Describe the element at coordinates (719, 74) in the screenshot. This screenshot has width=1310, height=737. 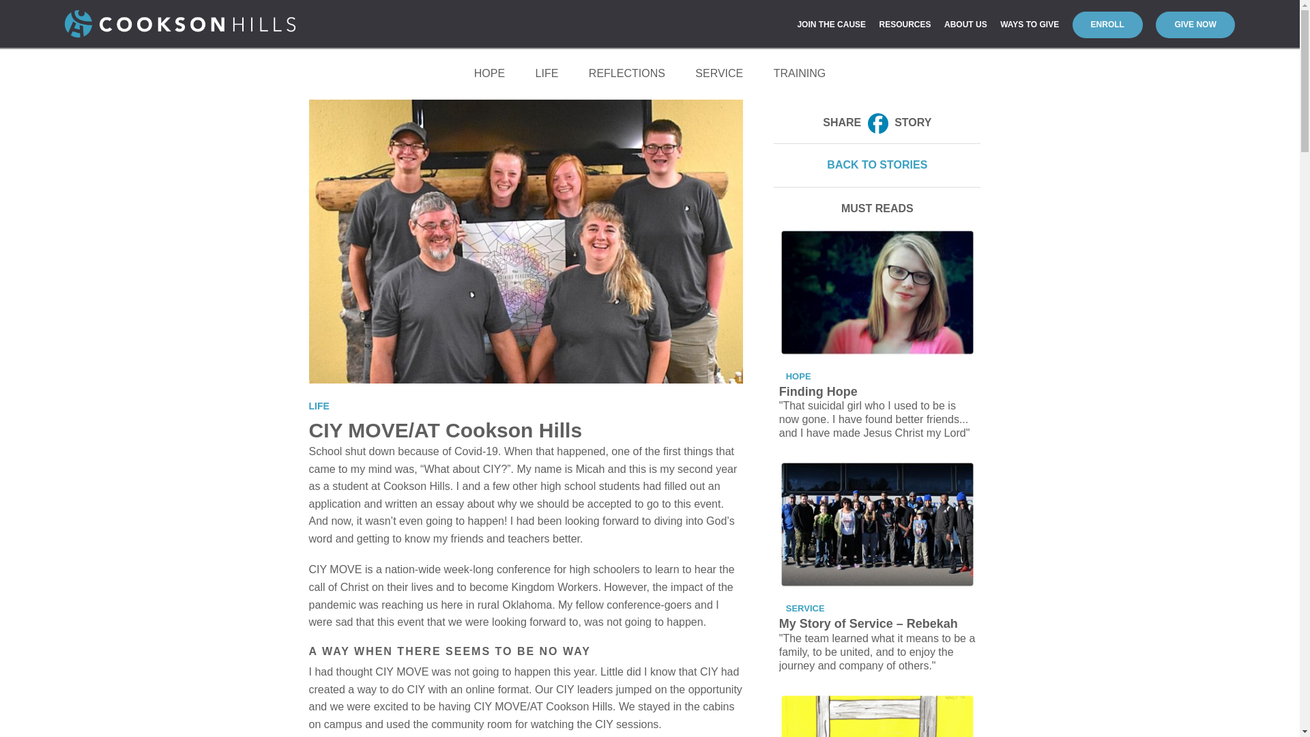
I see `SERVICE` at that location.